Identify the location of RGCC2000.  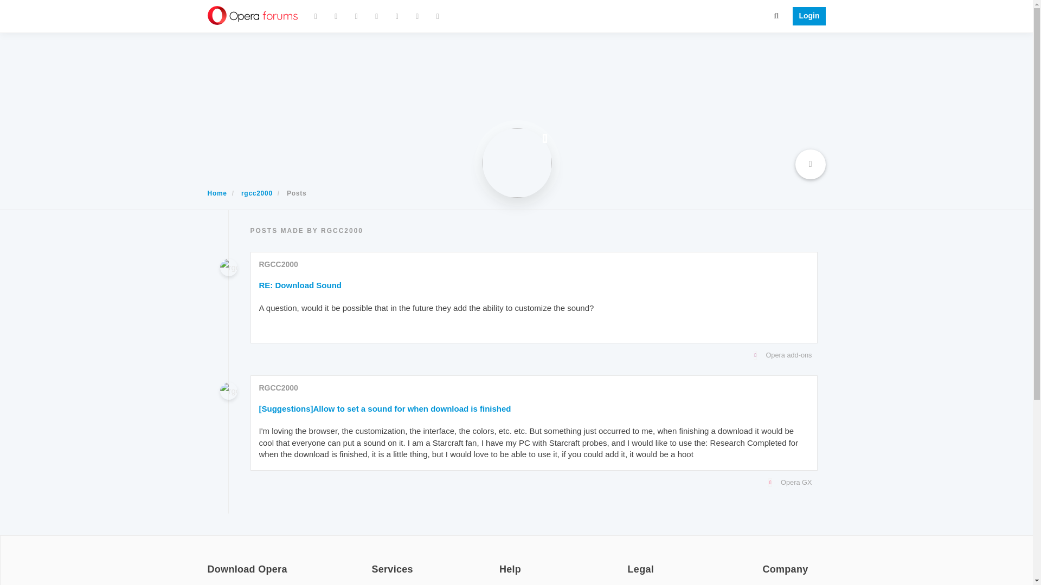
(279, 388).